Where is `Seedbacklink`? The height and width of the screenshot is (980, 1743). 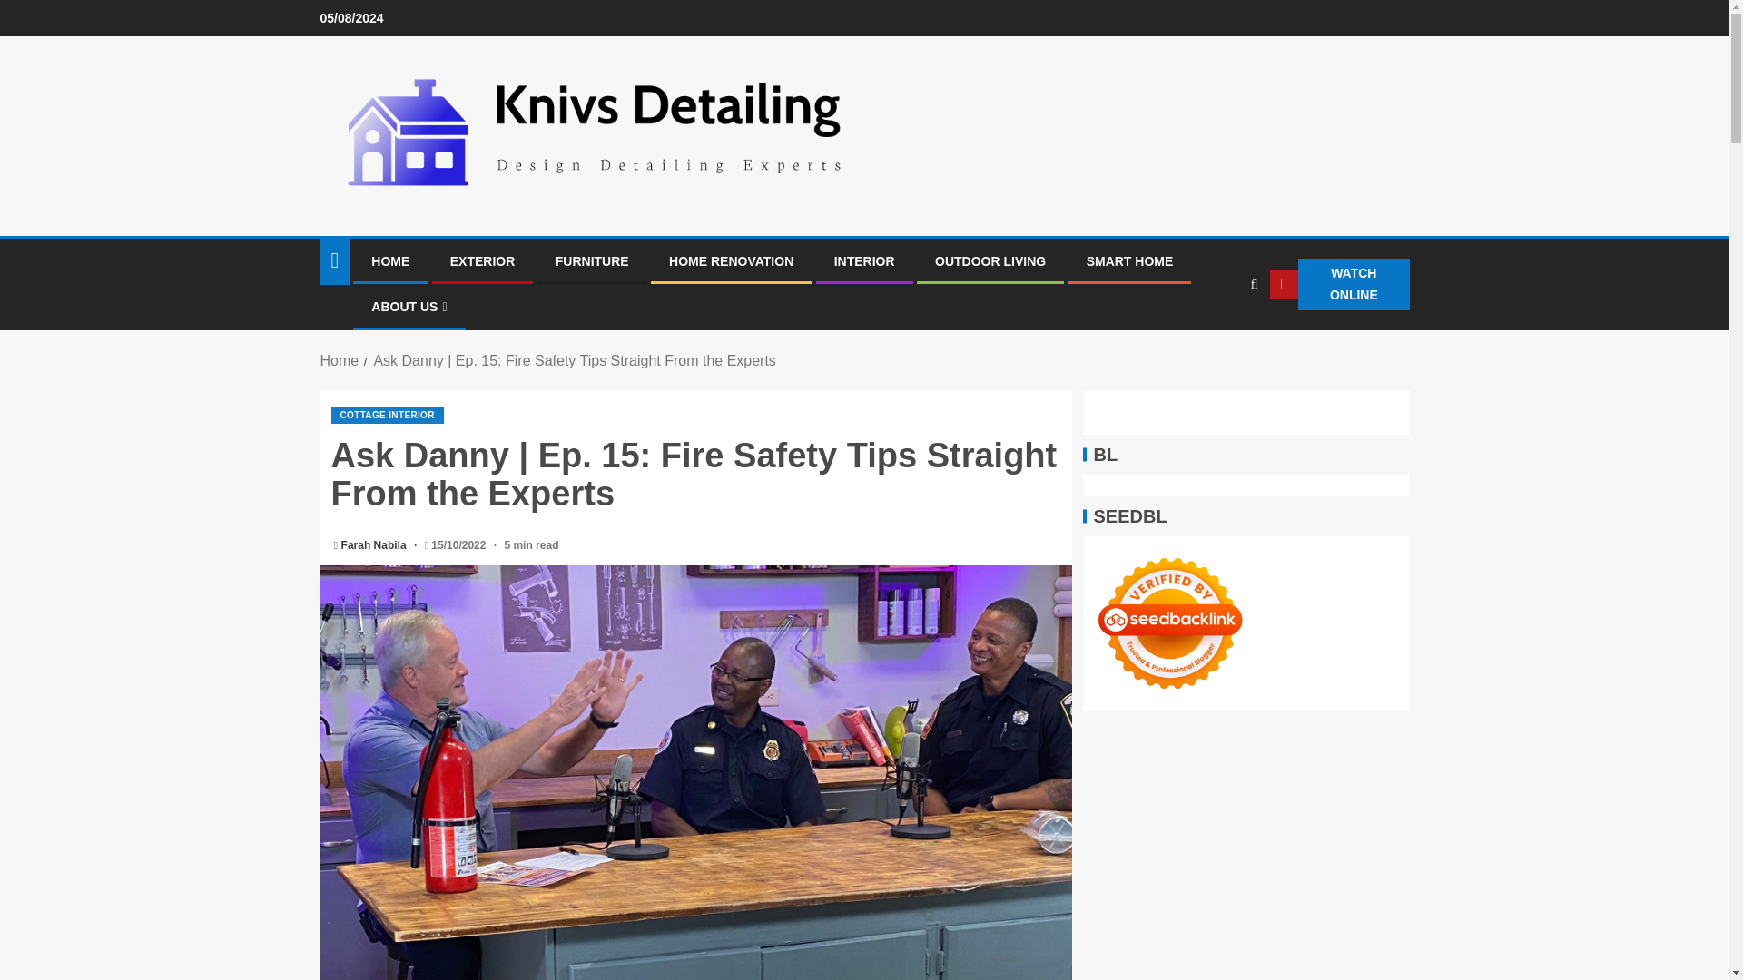 Seedbacklink is located at coordinates (1169, 622).